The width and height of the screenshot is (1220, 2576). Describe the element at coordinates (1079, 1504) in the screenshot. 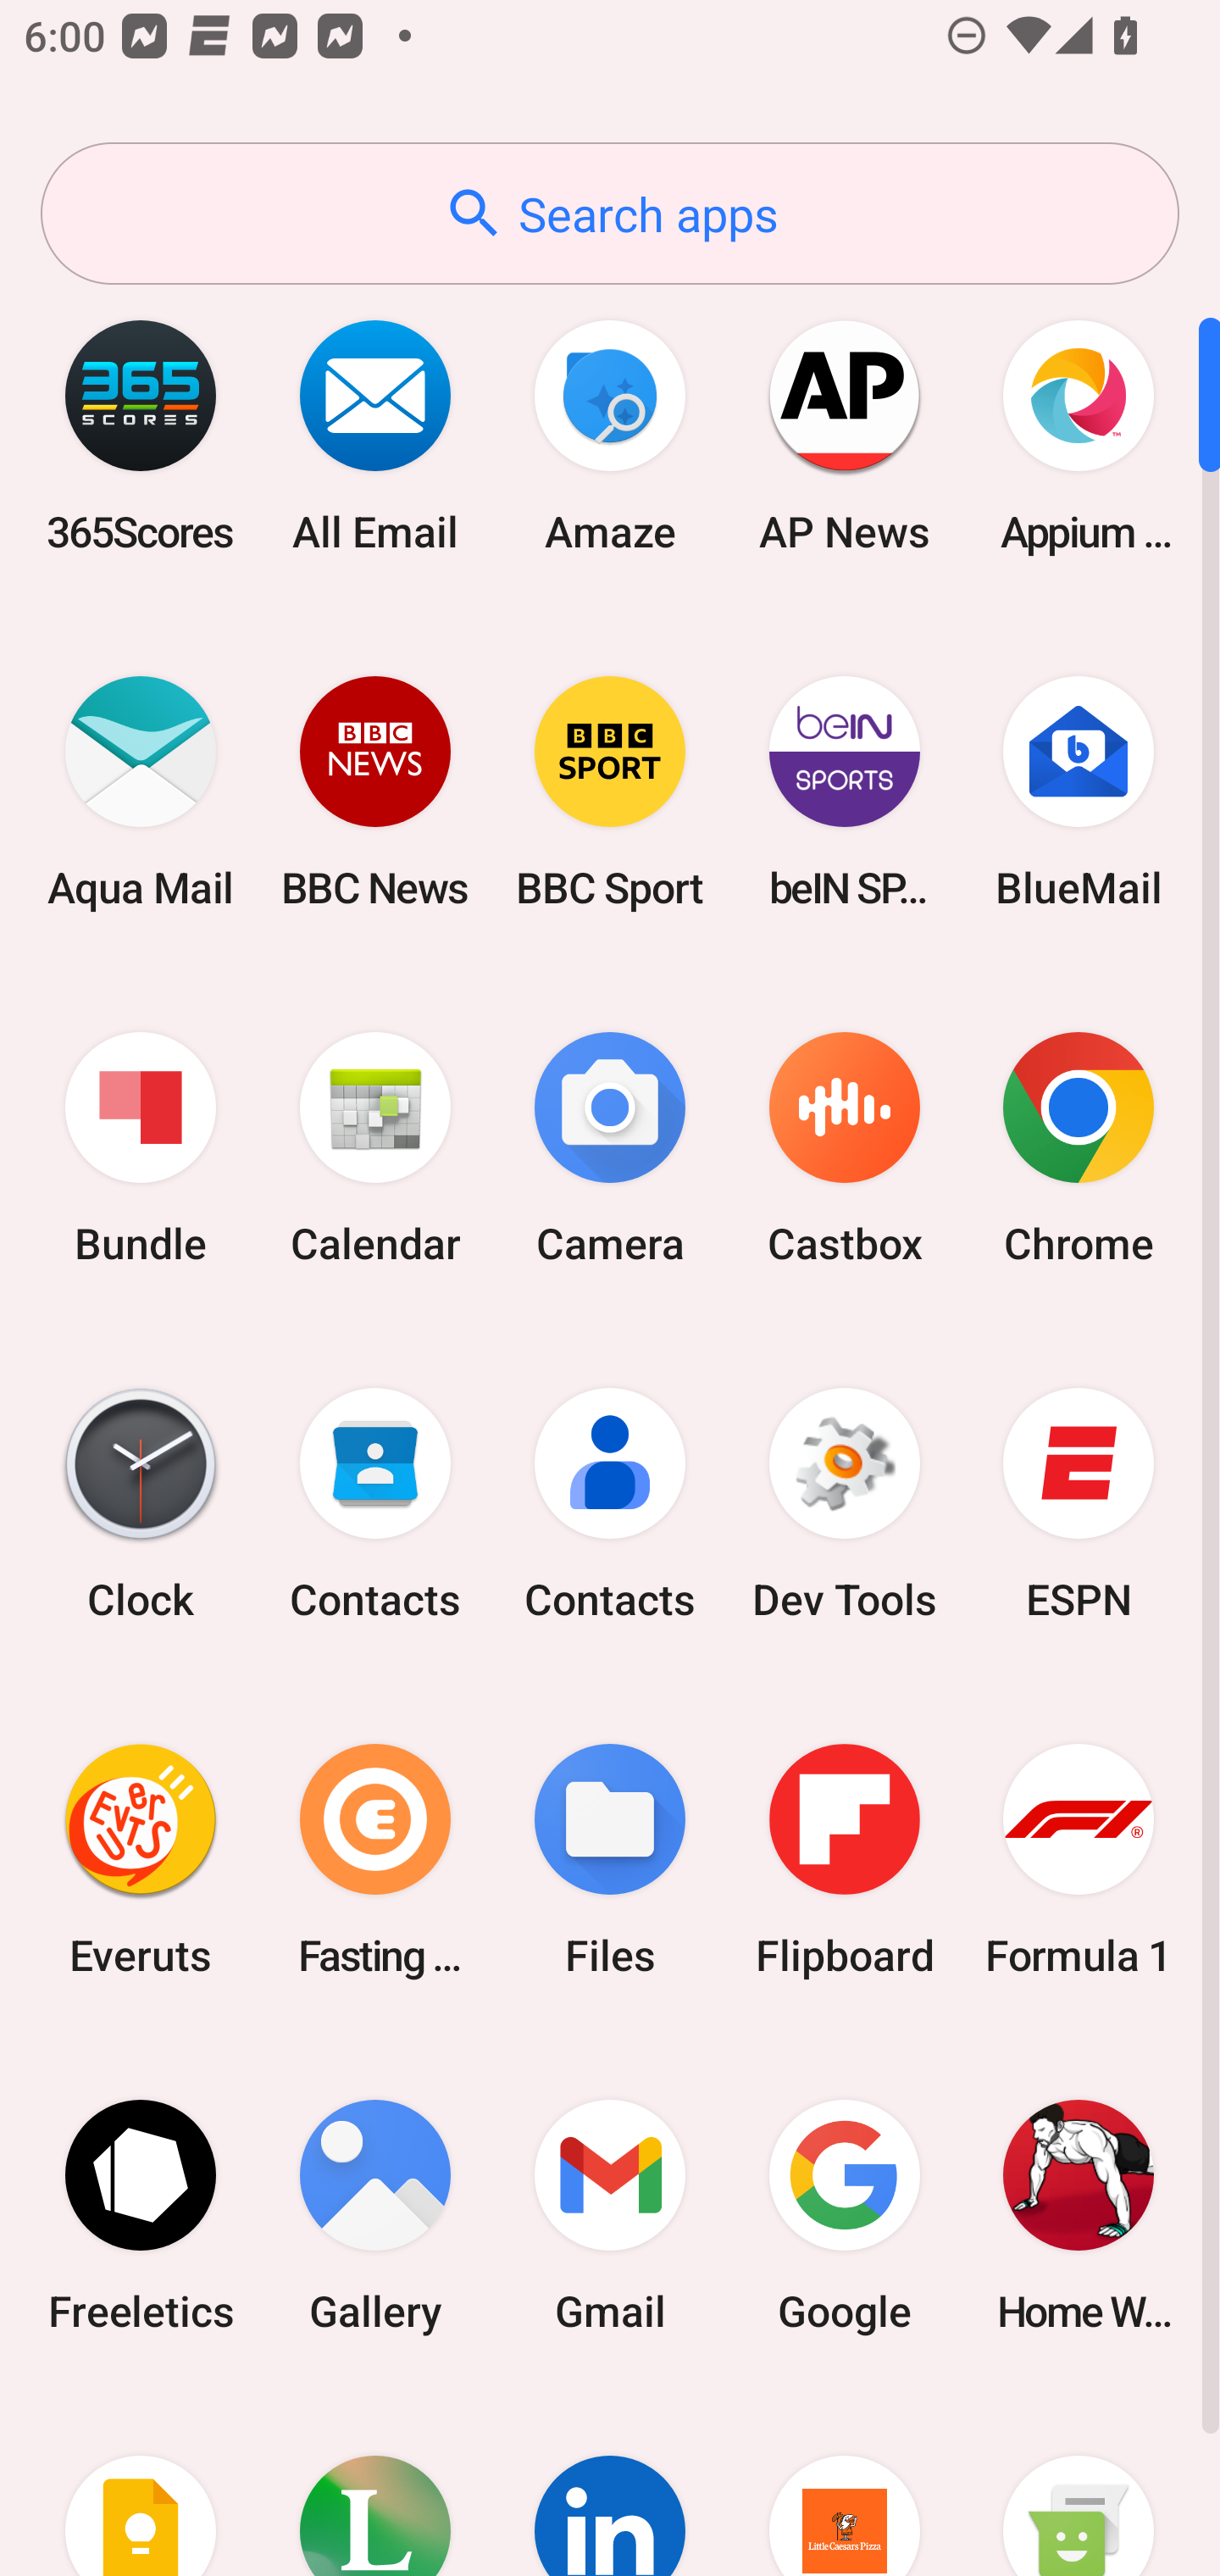

I see `ESPN` at that location.